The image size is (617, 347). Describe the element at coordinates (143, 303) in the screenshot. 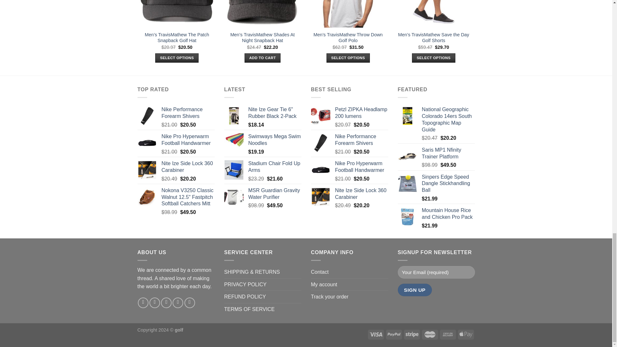

I see `Follow on Facebook` at that location.